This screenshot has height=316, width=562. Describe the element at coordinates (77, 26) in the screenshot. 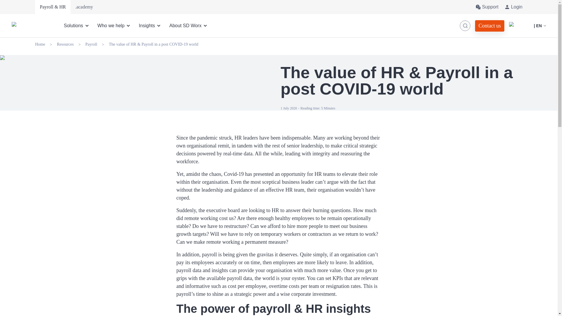

I see `Solutions` at that location.